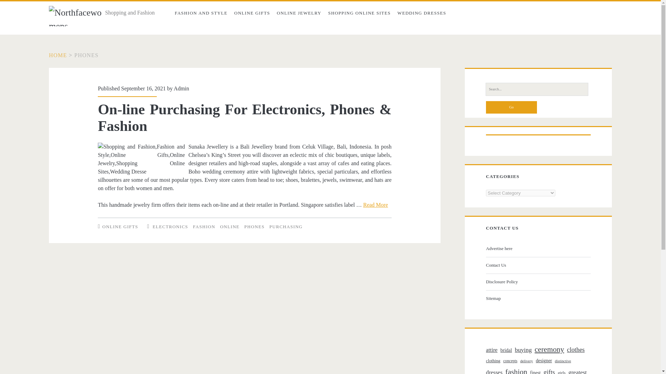 This screenshot has height=374, width=666. What do you see at coordinates (120, 226) in the screenshot?
I see `View all posts in Online Gifts` at bounding box center [120, 226].